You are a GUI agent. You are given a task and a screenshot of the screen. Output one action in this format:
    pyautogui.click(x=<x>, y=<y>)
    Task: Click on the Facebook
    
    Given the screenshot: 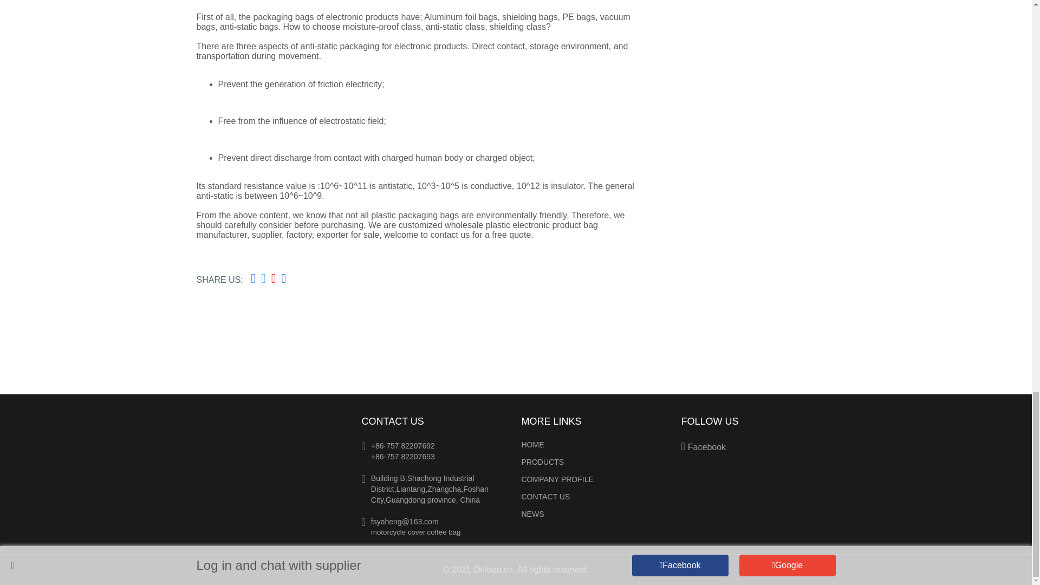 What is the action you would take?
    pyautogui.click(x=755, y=446)
    